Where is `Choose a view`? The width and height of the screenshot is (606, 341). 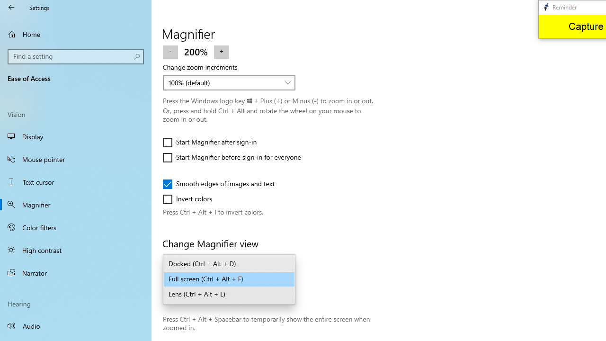 Choose a view is located at coordinates (229, 279).